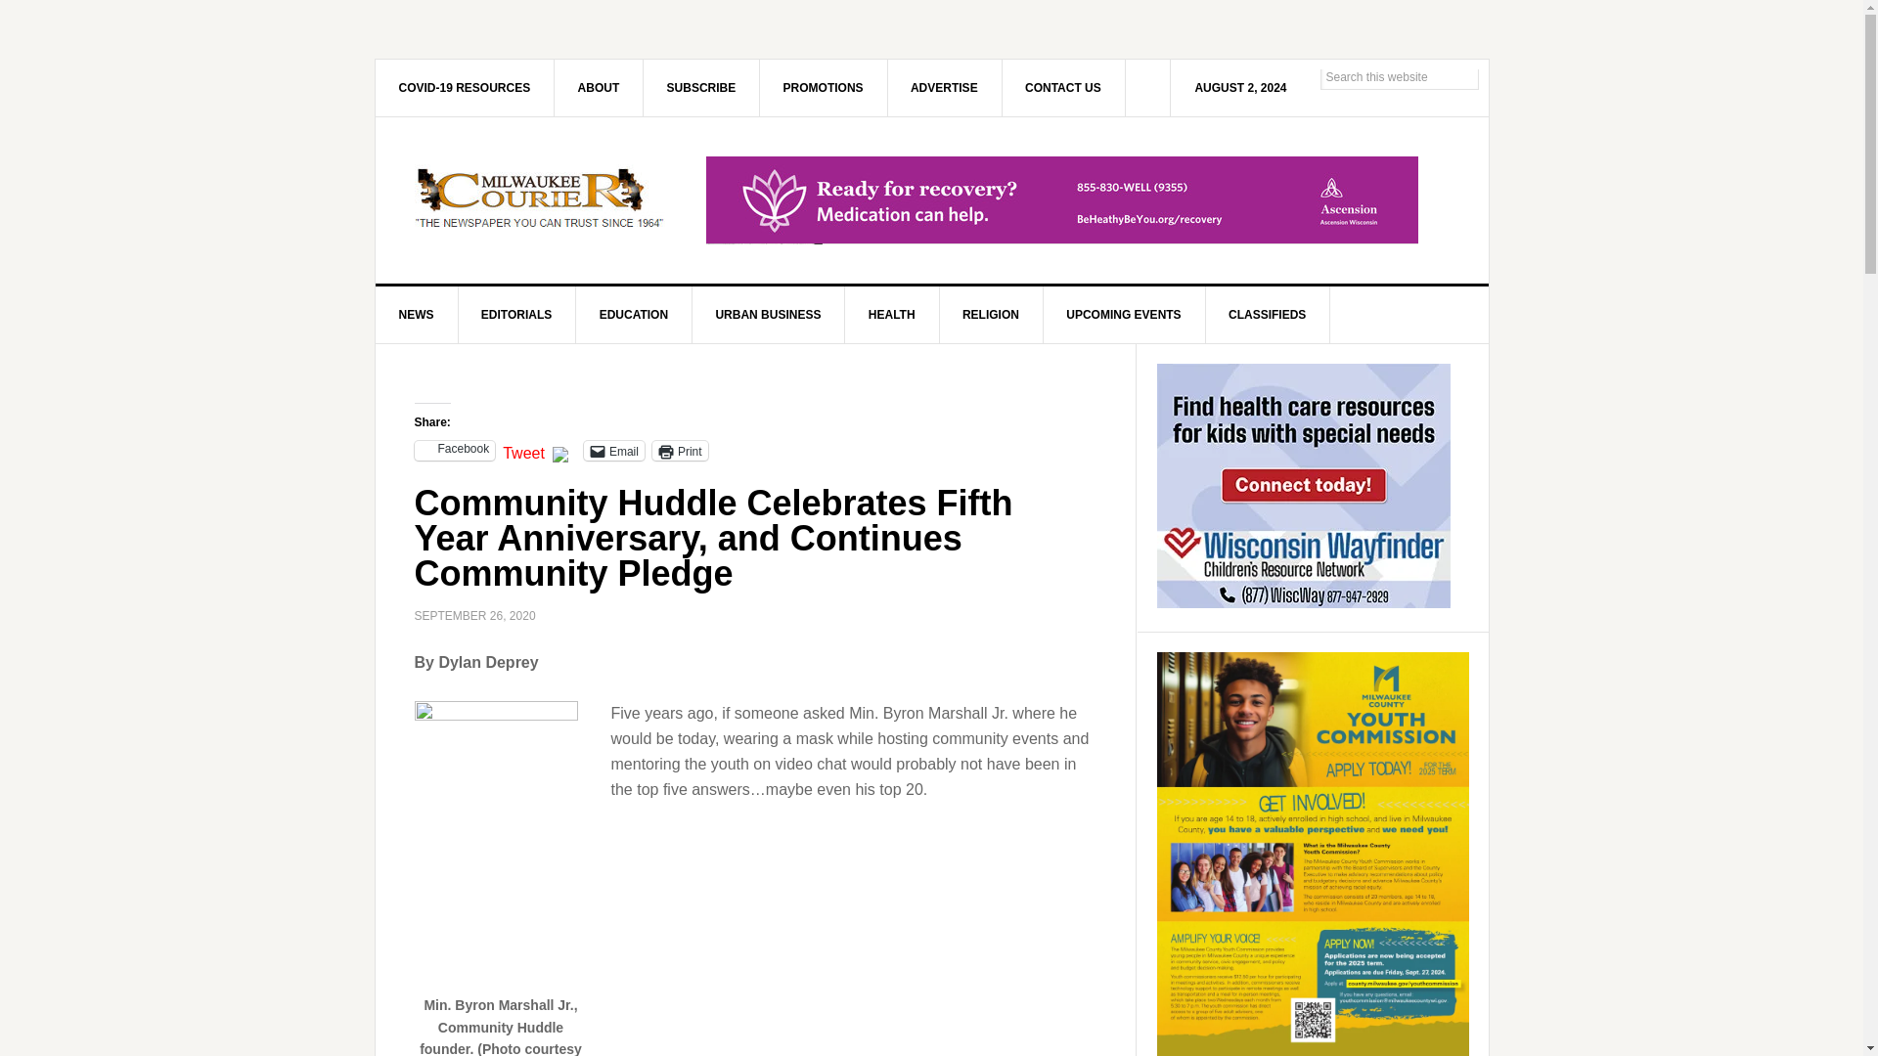 This screenshot has width=1878, height=1056. I want to click on UPCOMING EVENTS, so click(1123, 315).